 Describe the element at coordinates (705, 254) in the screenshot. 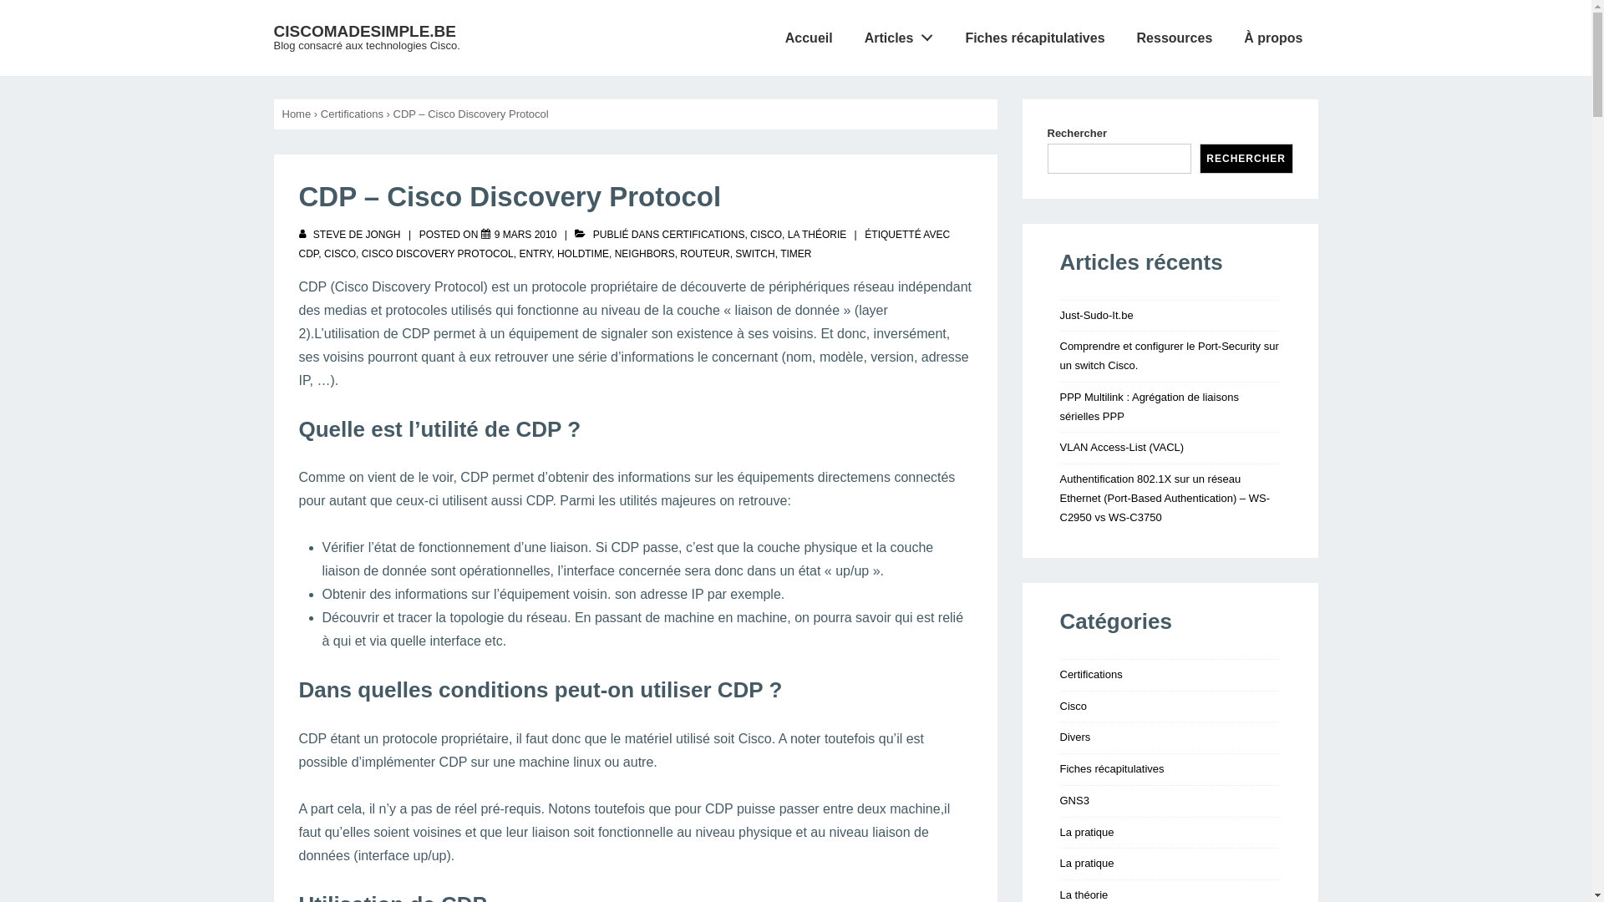

I see `ROUTEUR` at that location.